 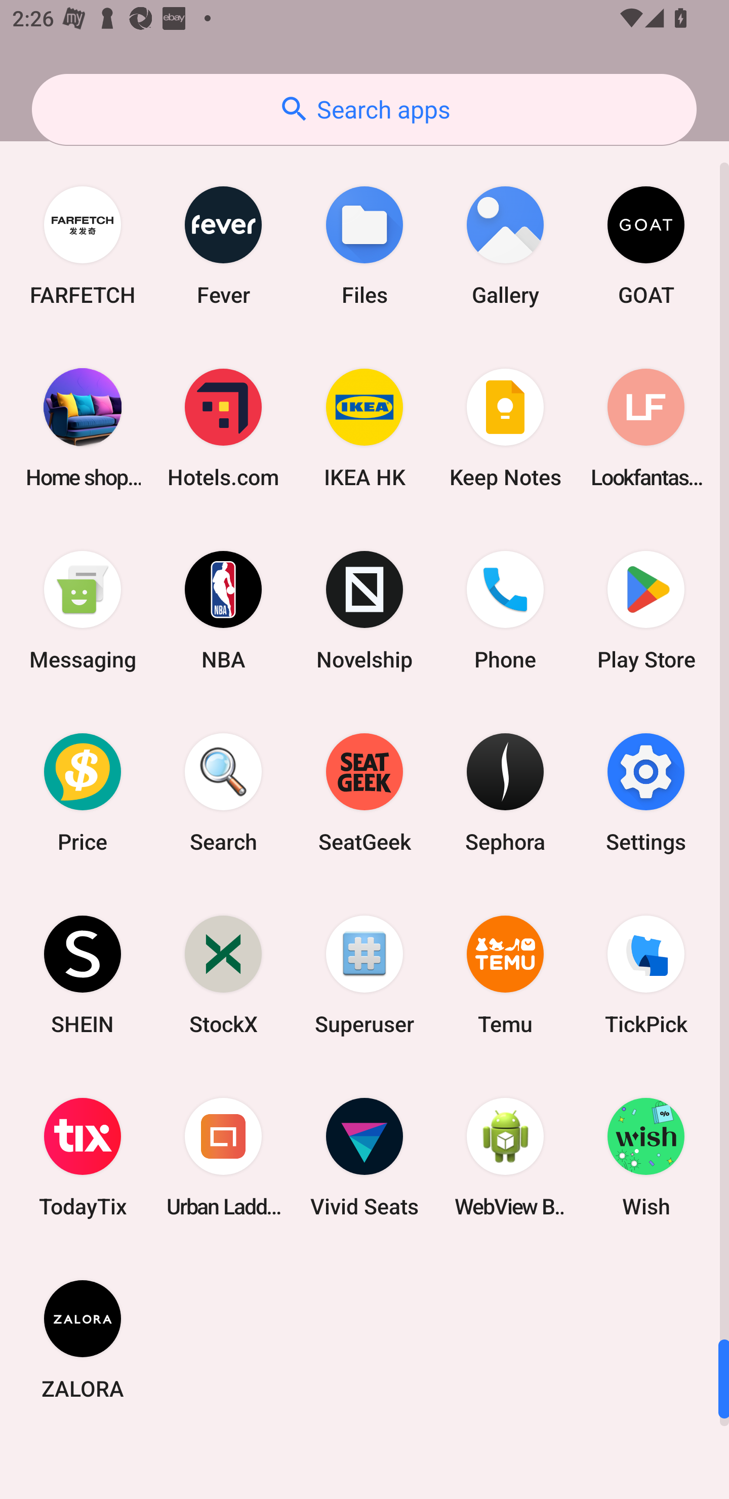 What do you see at coordinates (646, 793) in the screenshot?
I see `Settings` at bounding box center [646, 793].